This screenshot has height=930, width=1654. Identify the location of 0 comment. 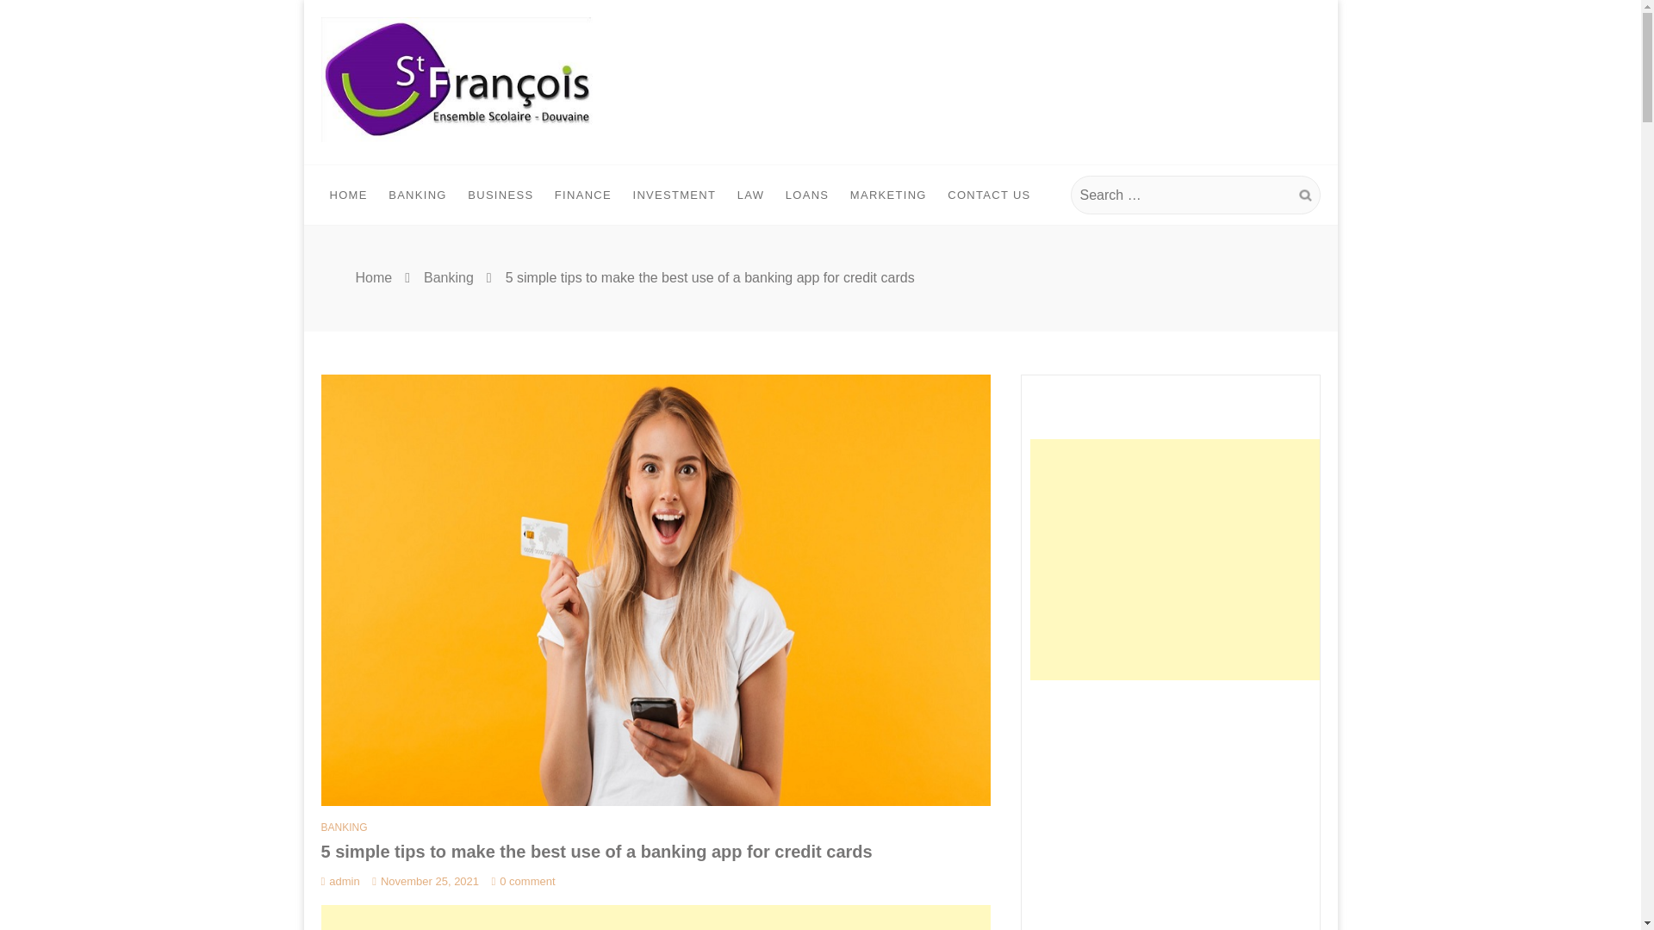
(524, 882).